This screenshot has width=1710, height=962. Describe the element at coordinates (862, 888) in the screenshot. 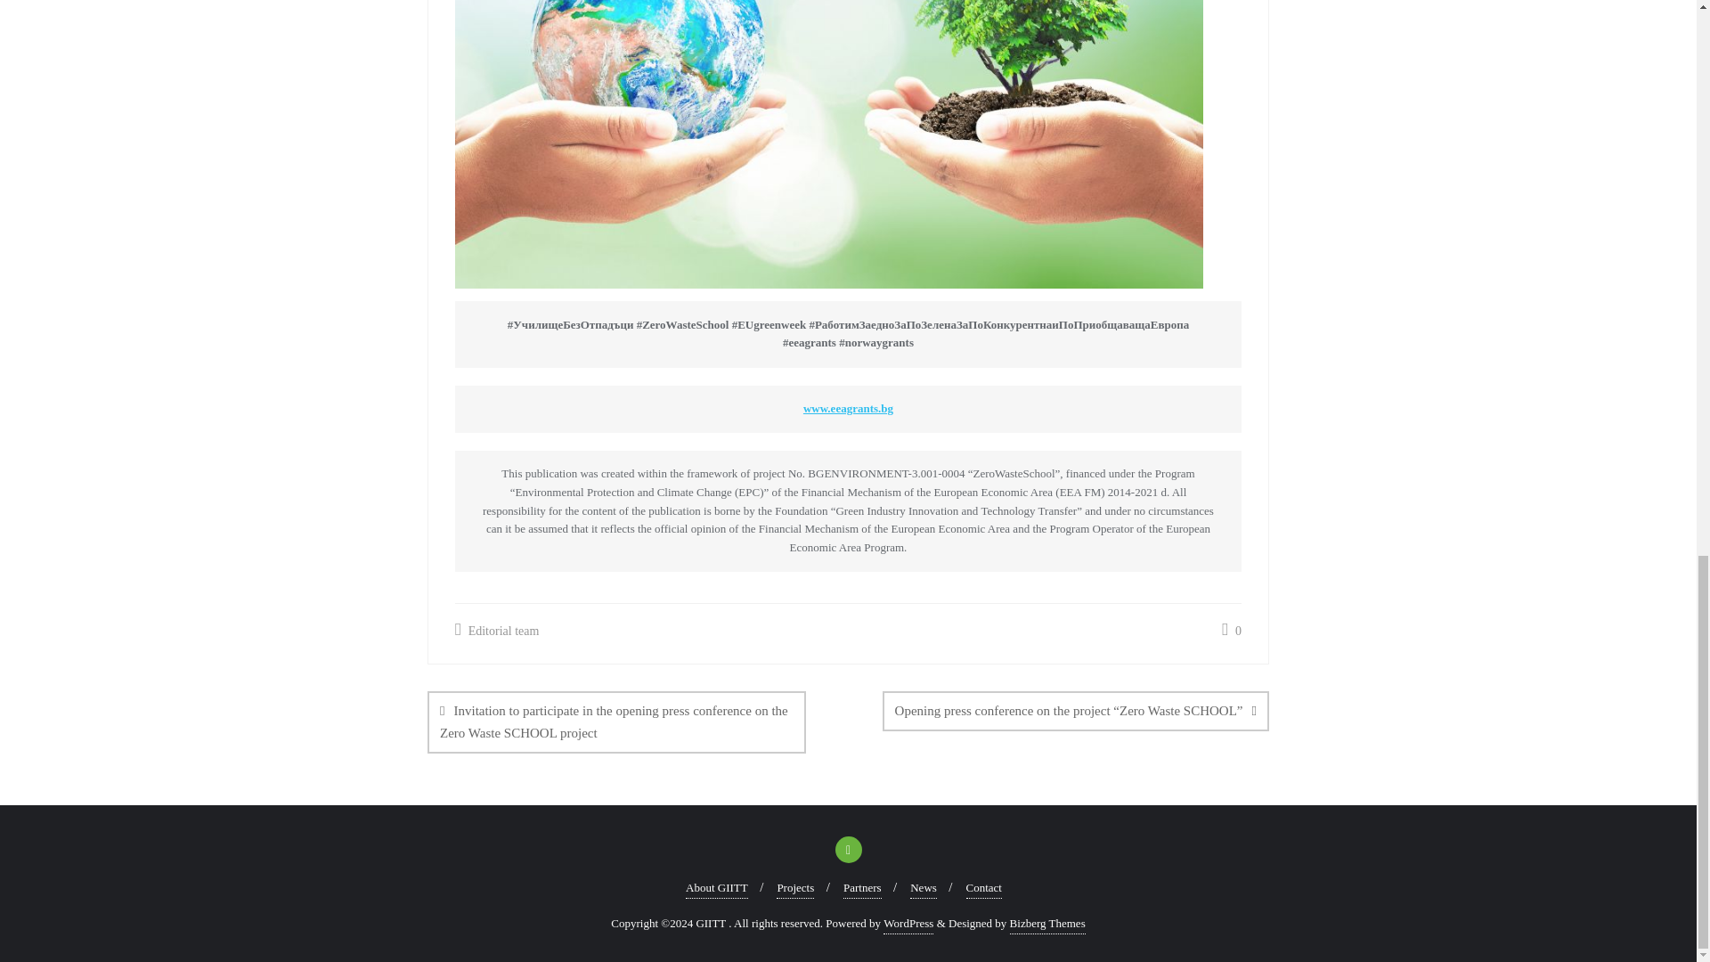

I see `Partners` at that location.